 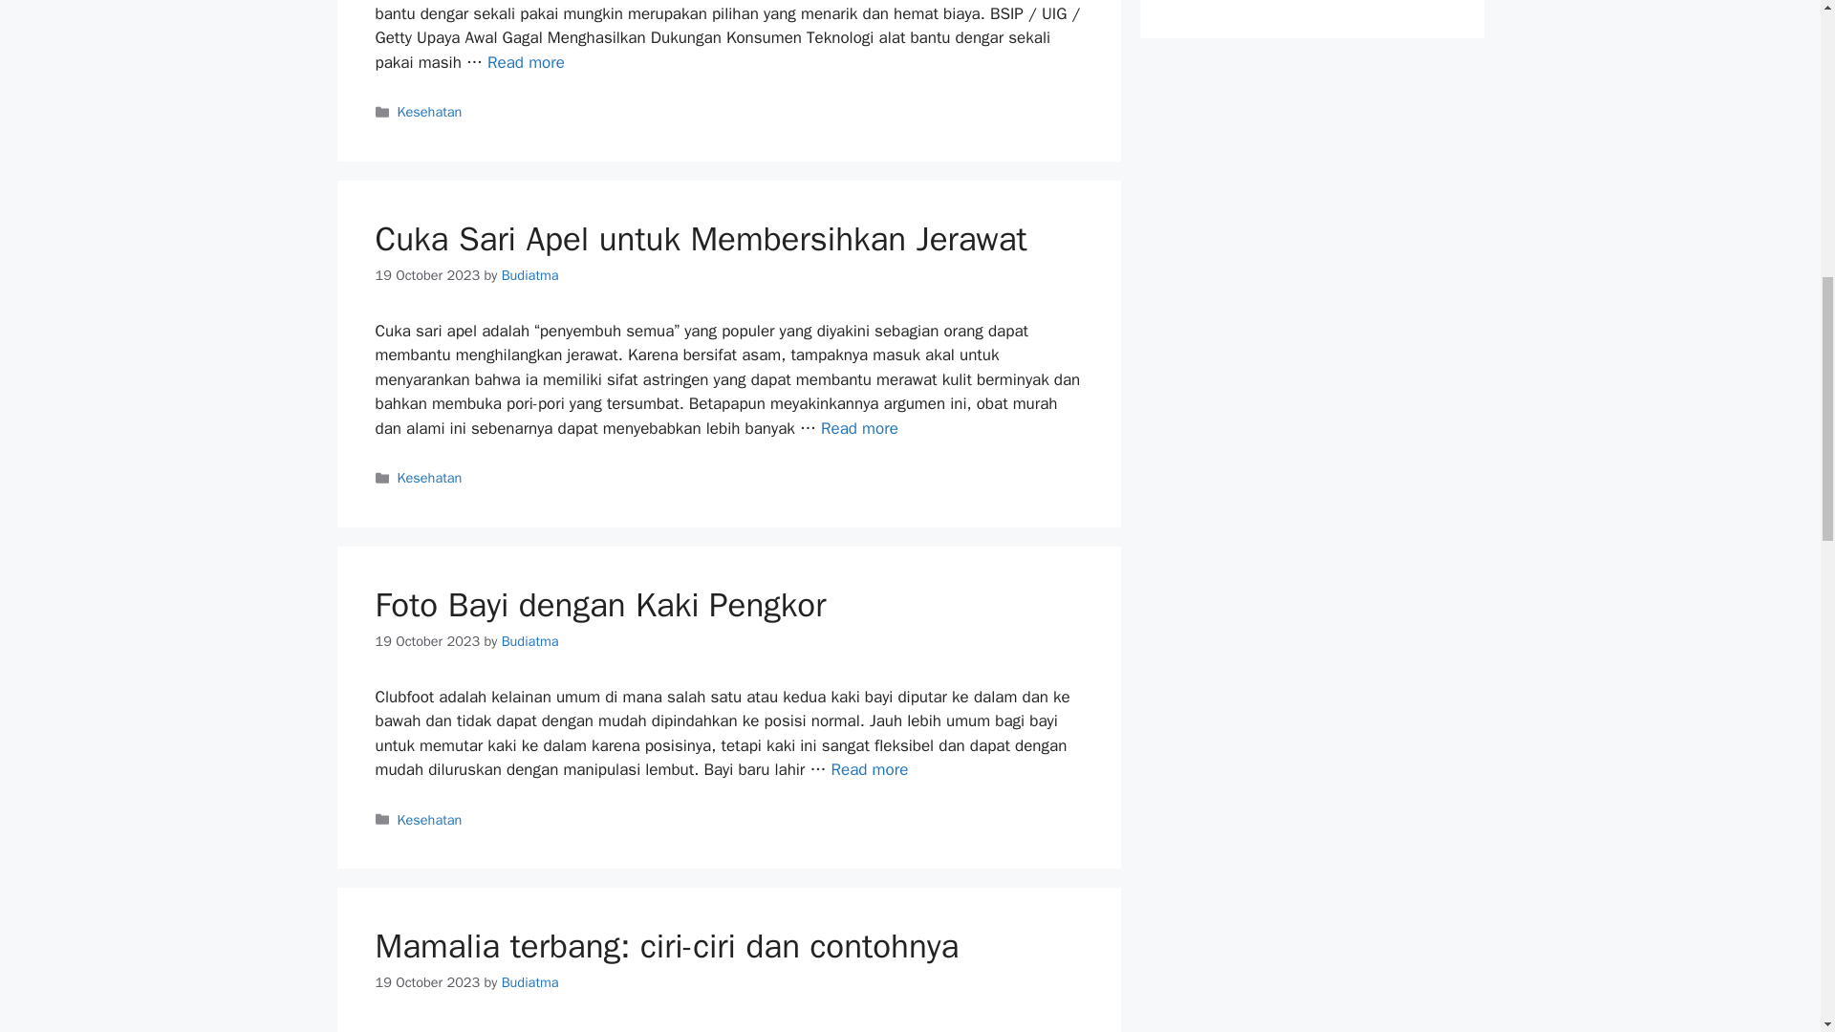 I want to click on Budiatma, so click(x=529, y=641).